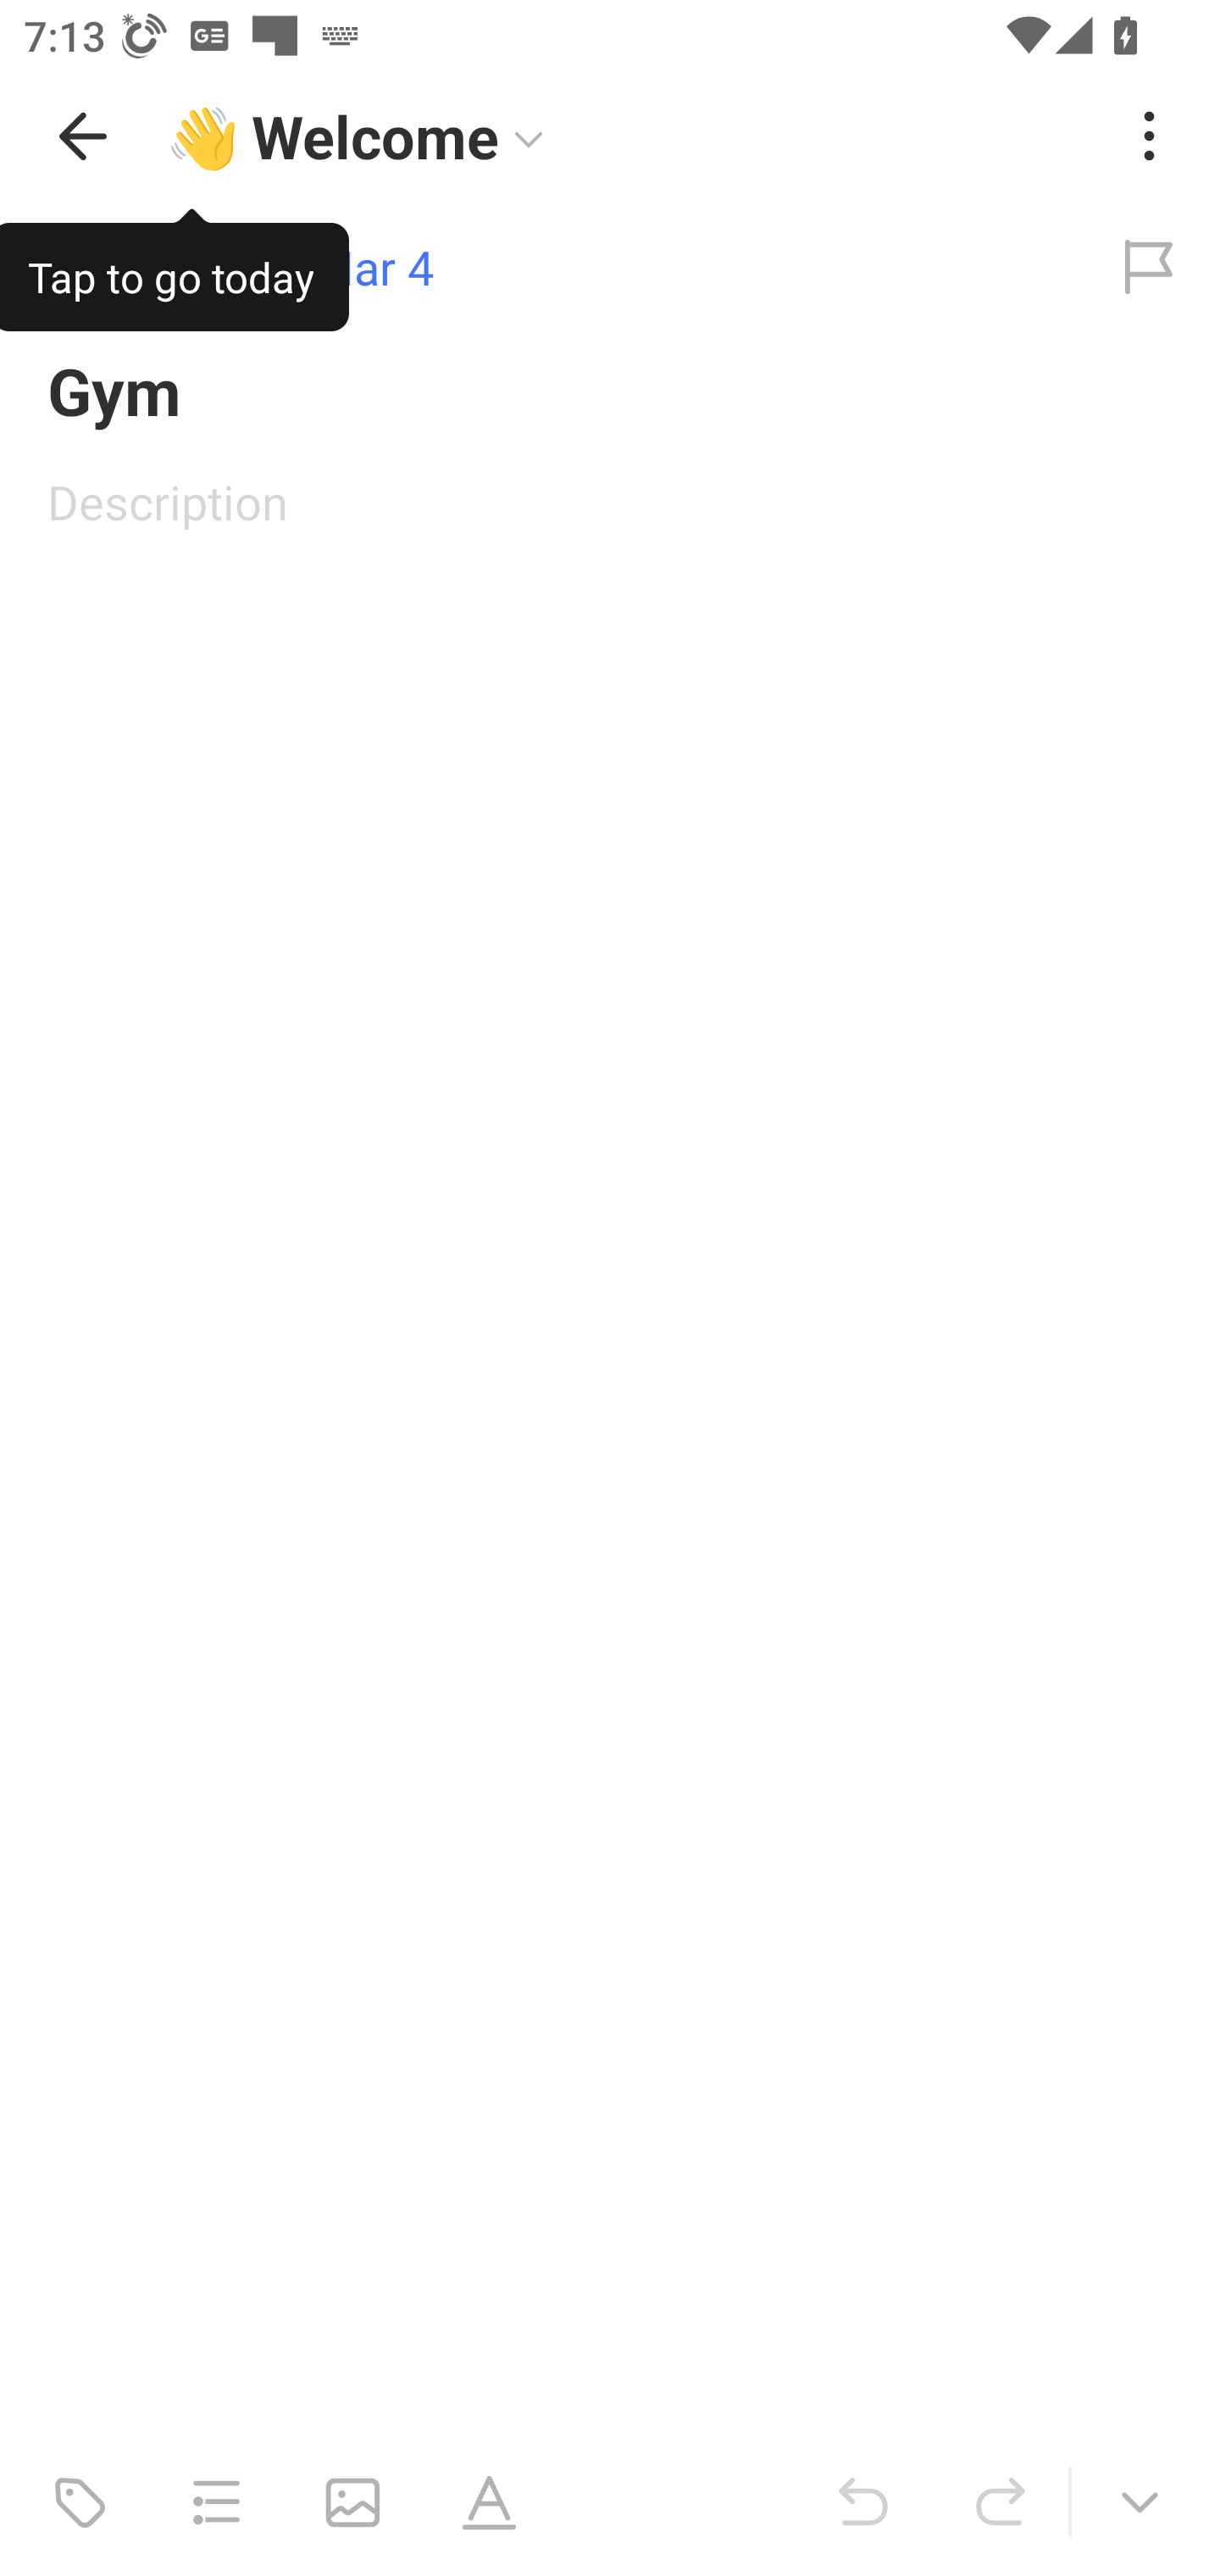 Image resolution: width=1220 pixels, height=2576 pixels. What do you see at coordinates (610, 390) in the screenshot?
I see `Gym` at bounding box center [610, 390].